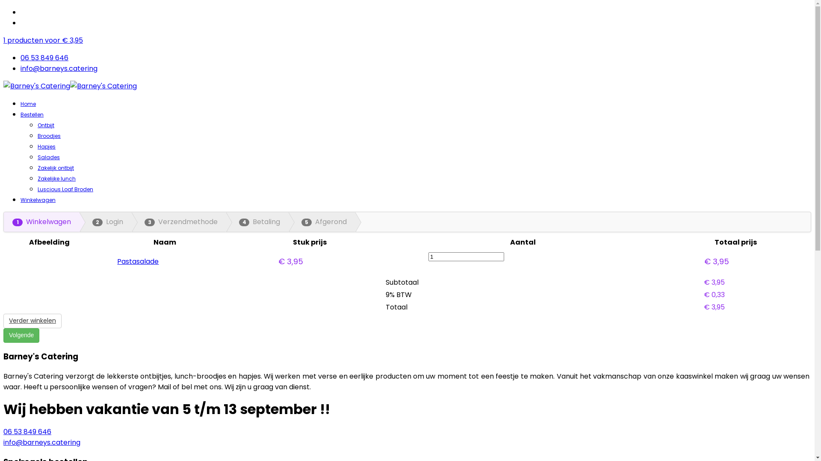 The width and height of the screenshot is (821, 461). Describe the element at coordinates (44, 58) in the screenshot. I see `06 53 849 646` at that location.